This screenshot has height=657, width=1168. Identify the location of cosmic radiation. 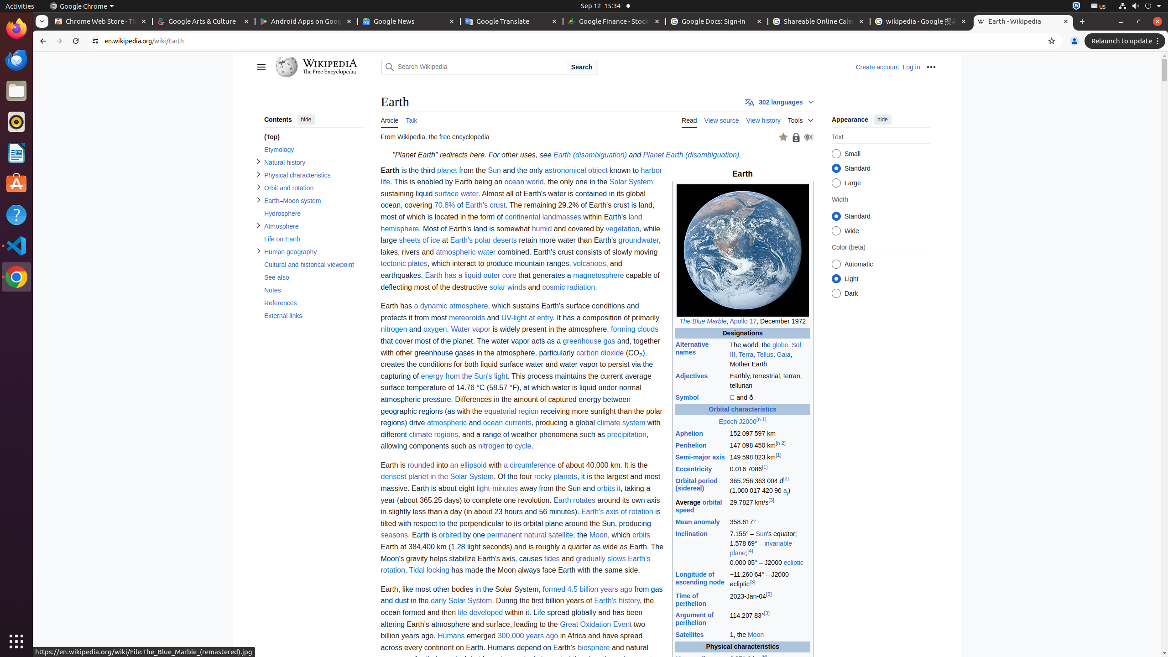
(568, 287).